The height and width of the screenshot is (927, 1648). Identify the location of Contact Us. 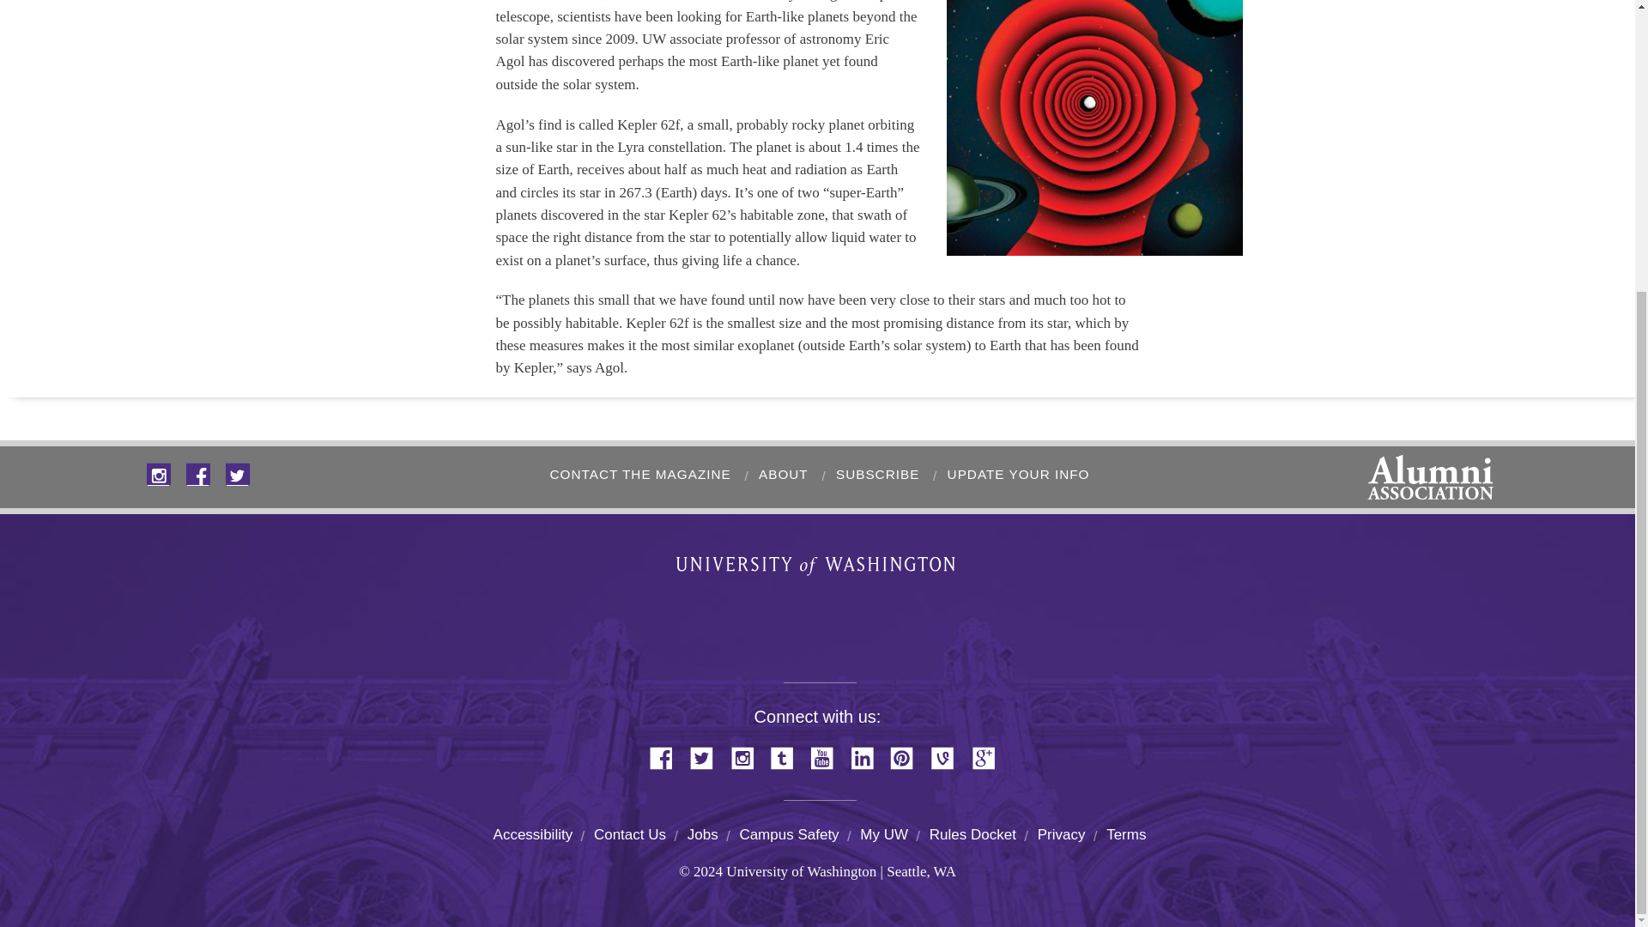
(629, 834).